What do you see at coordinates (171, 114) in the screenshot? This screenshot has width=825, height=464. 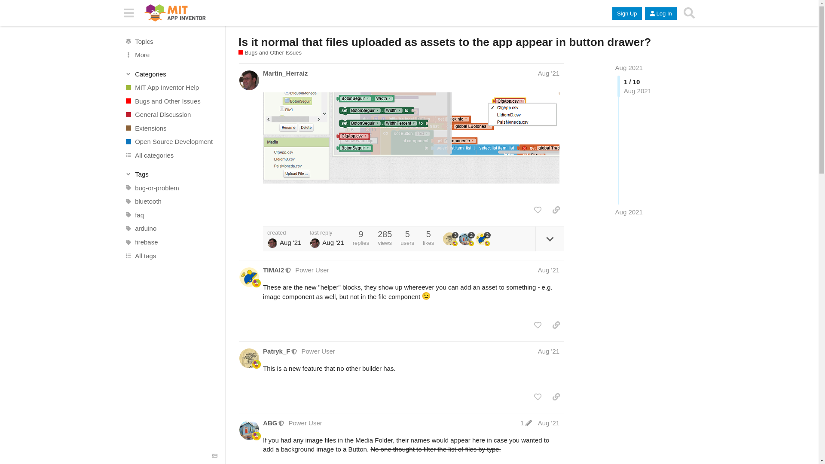 I see `General Discussion` at bounding box center [171, 114].